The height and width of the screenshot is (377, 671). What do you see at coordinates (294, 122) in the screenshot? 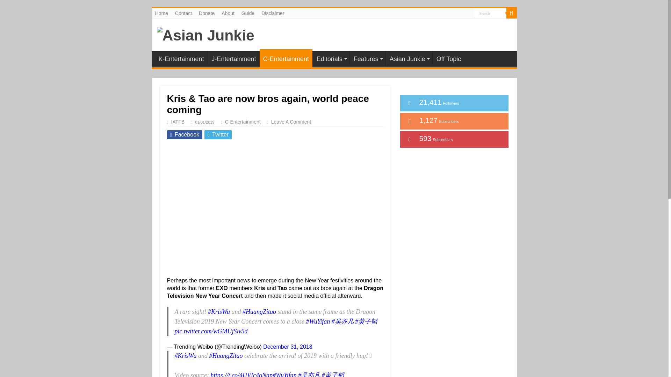
I see `Leave A Comment` at bounding box center [294, 122].